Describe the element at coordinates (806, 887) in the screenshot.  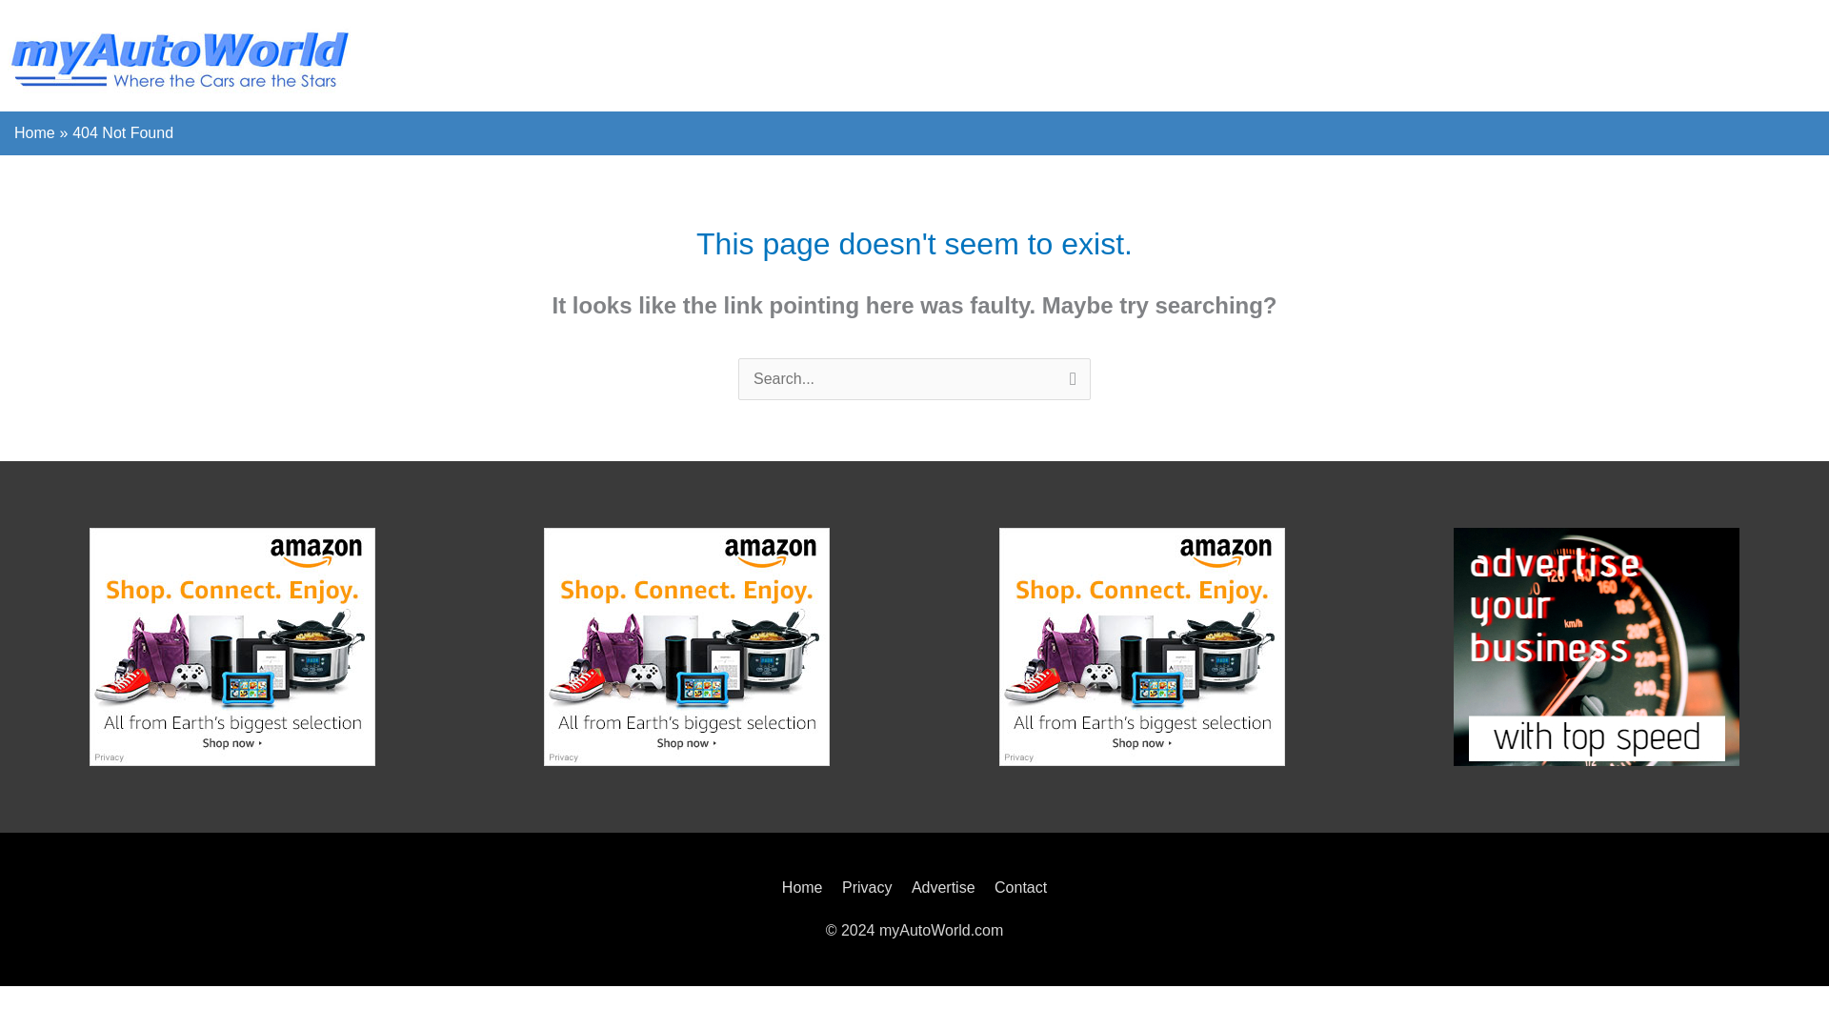
I see `Home` at that location.